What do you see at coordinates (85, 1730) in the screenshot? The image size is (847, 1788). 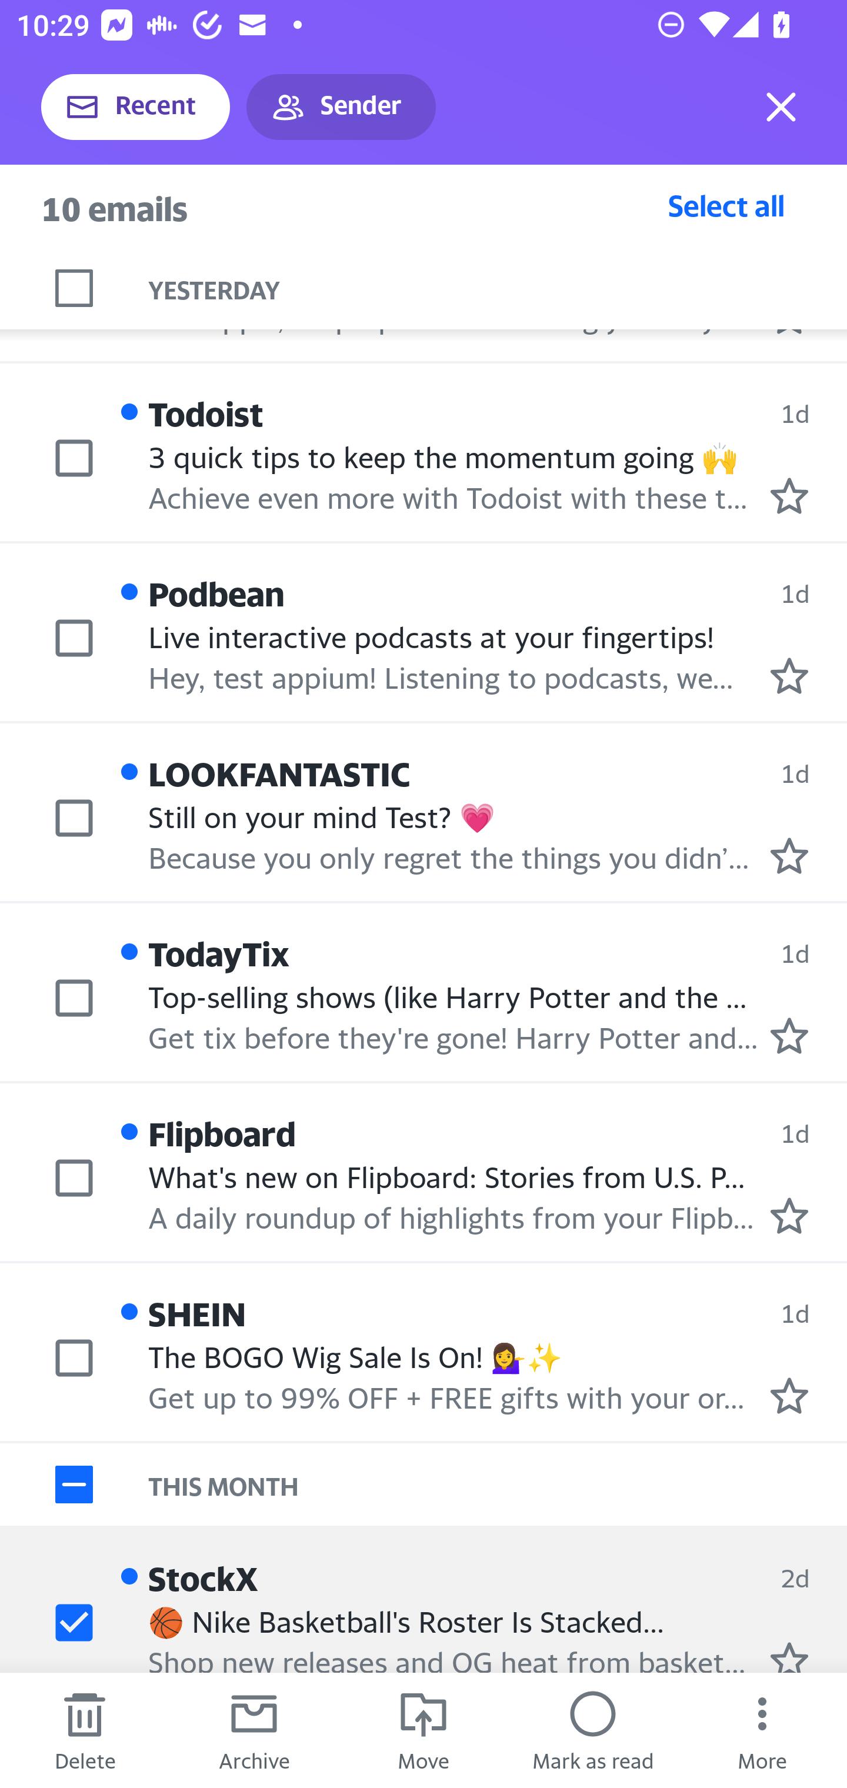 I see `Delete` at bounding box center [85, 1730].